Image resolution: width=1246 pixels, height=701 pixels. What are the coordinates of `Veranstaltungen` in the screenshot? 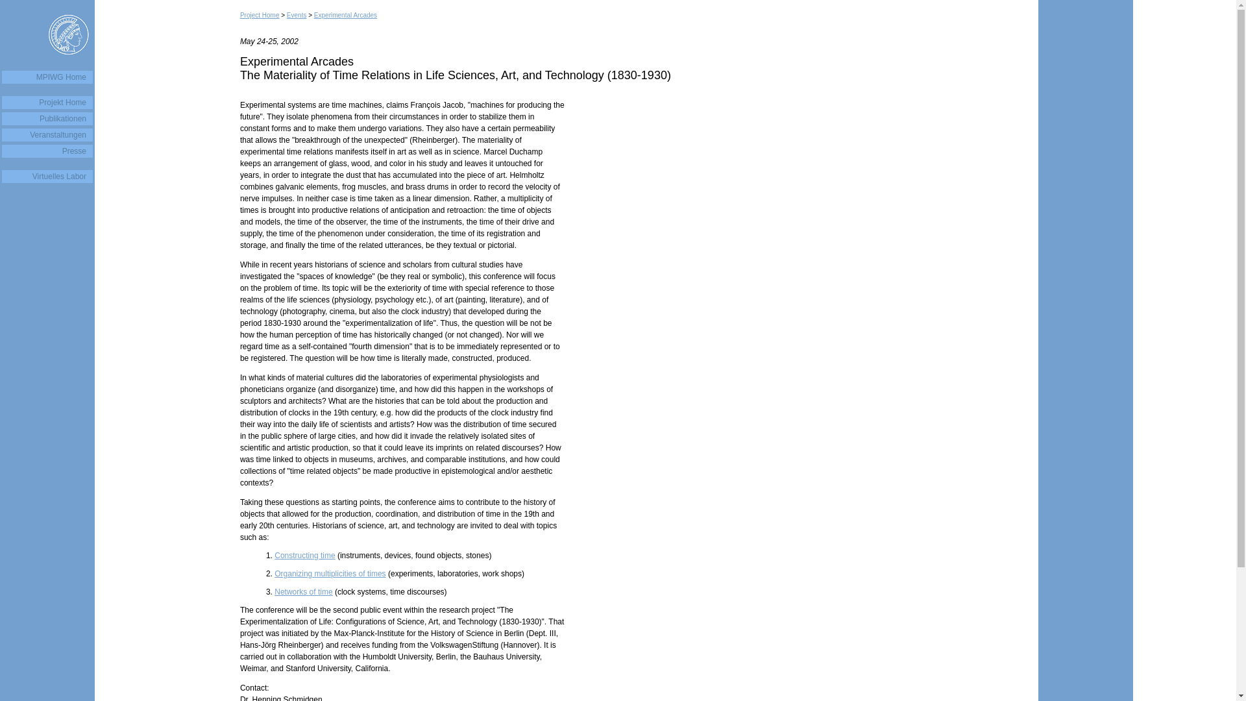 It's located at (47, 135).